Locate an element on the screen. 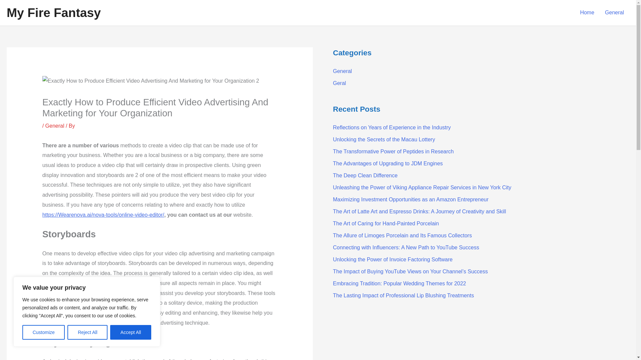 Image resolution: width=641 pixels, height=360 pixels. The Transformative Power of Peptides in Research is located at coordinates (393, 151).